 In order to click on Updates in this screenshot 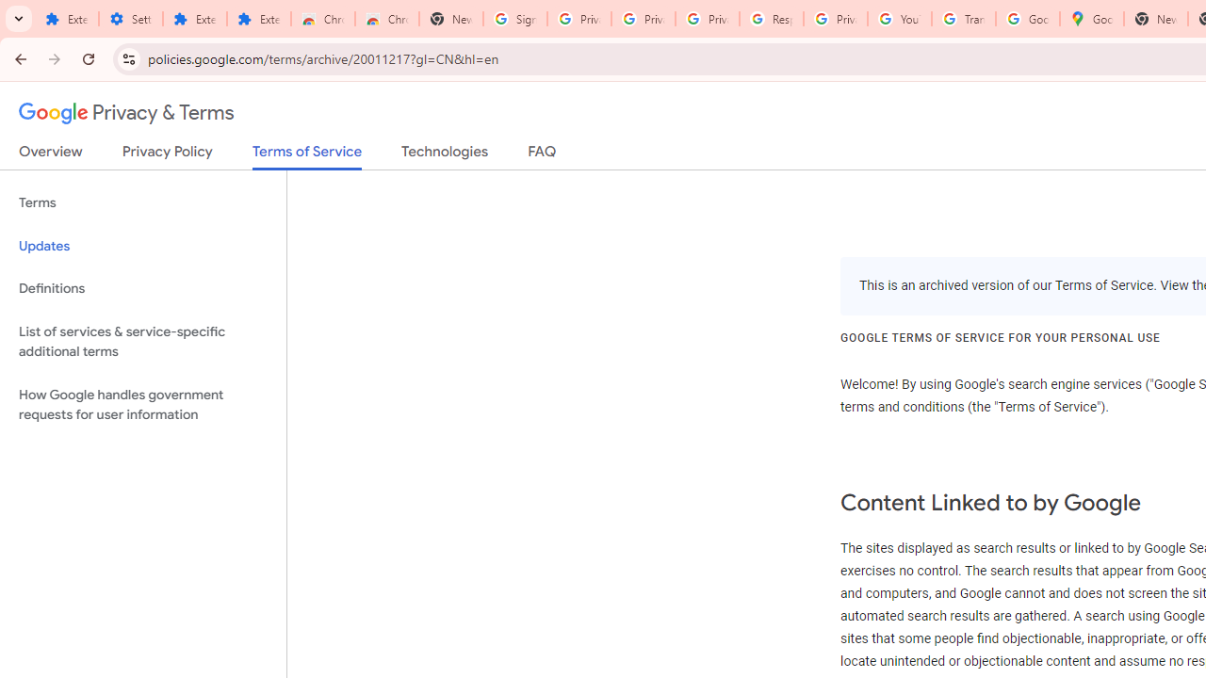, I will do `click(143, 247)`.